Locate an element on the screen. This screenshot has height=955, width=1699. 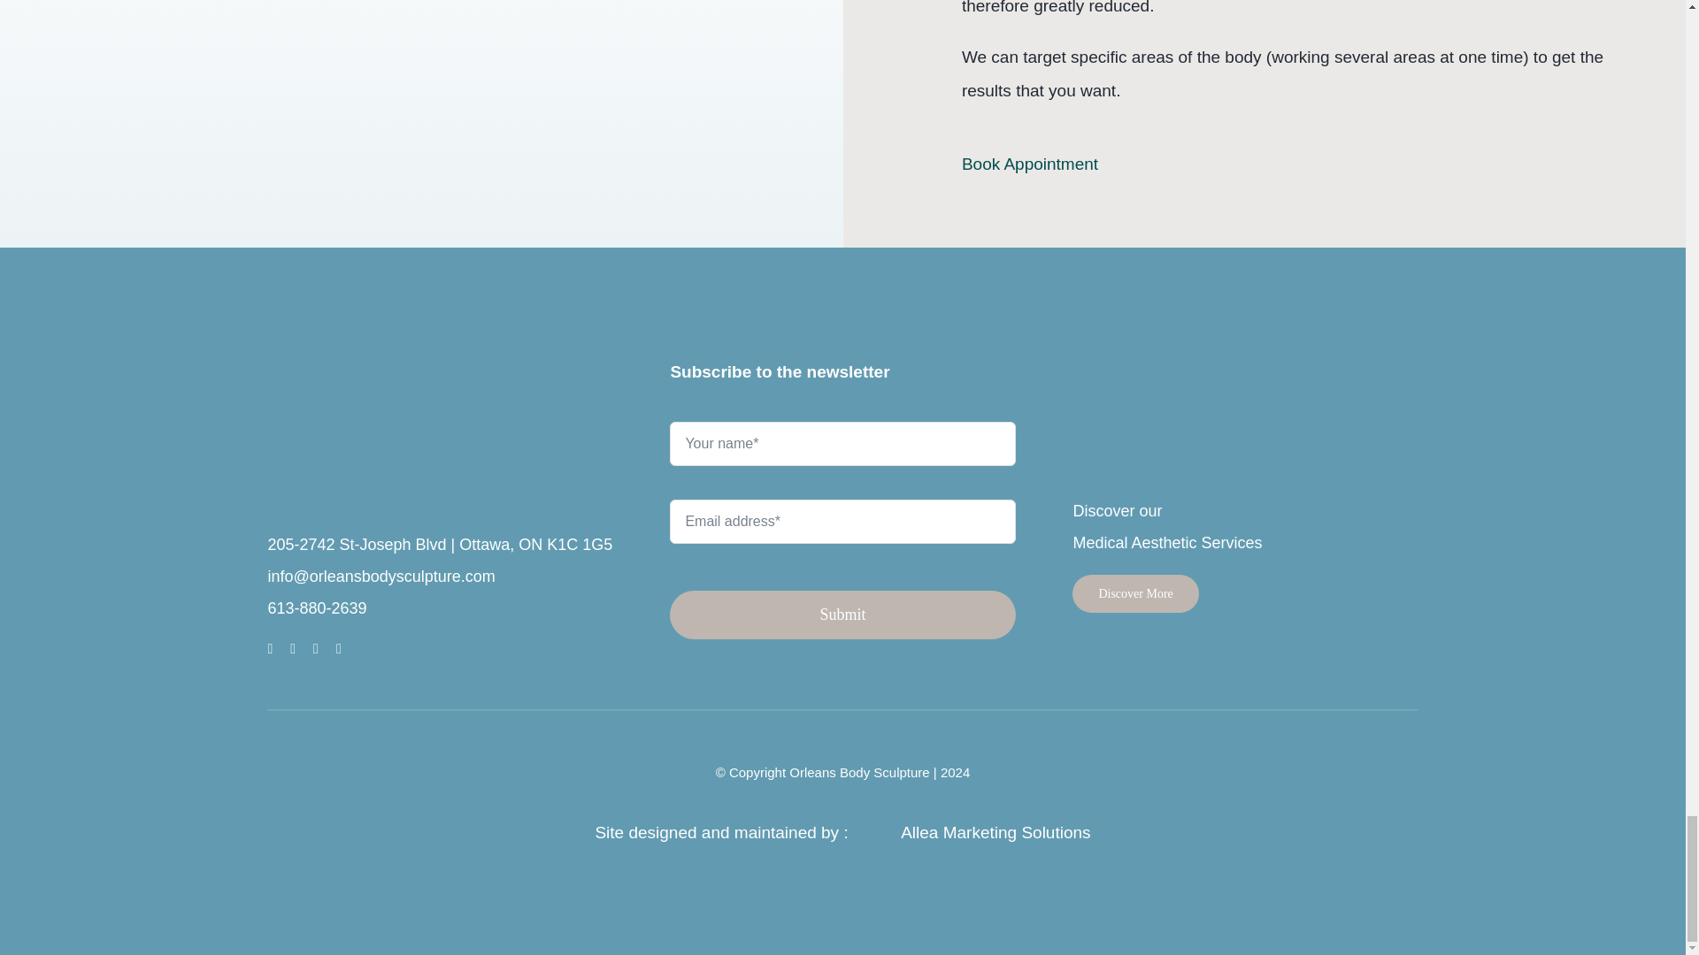
Submit is located at coordinates (842, 530).